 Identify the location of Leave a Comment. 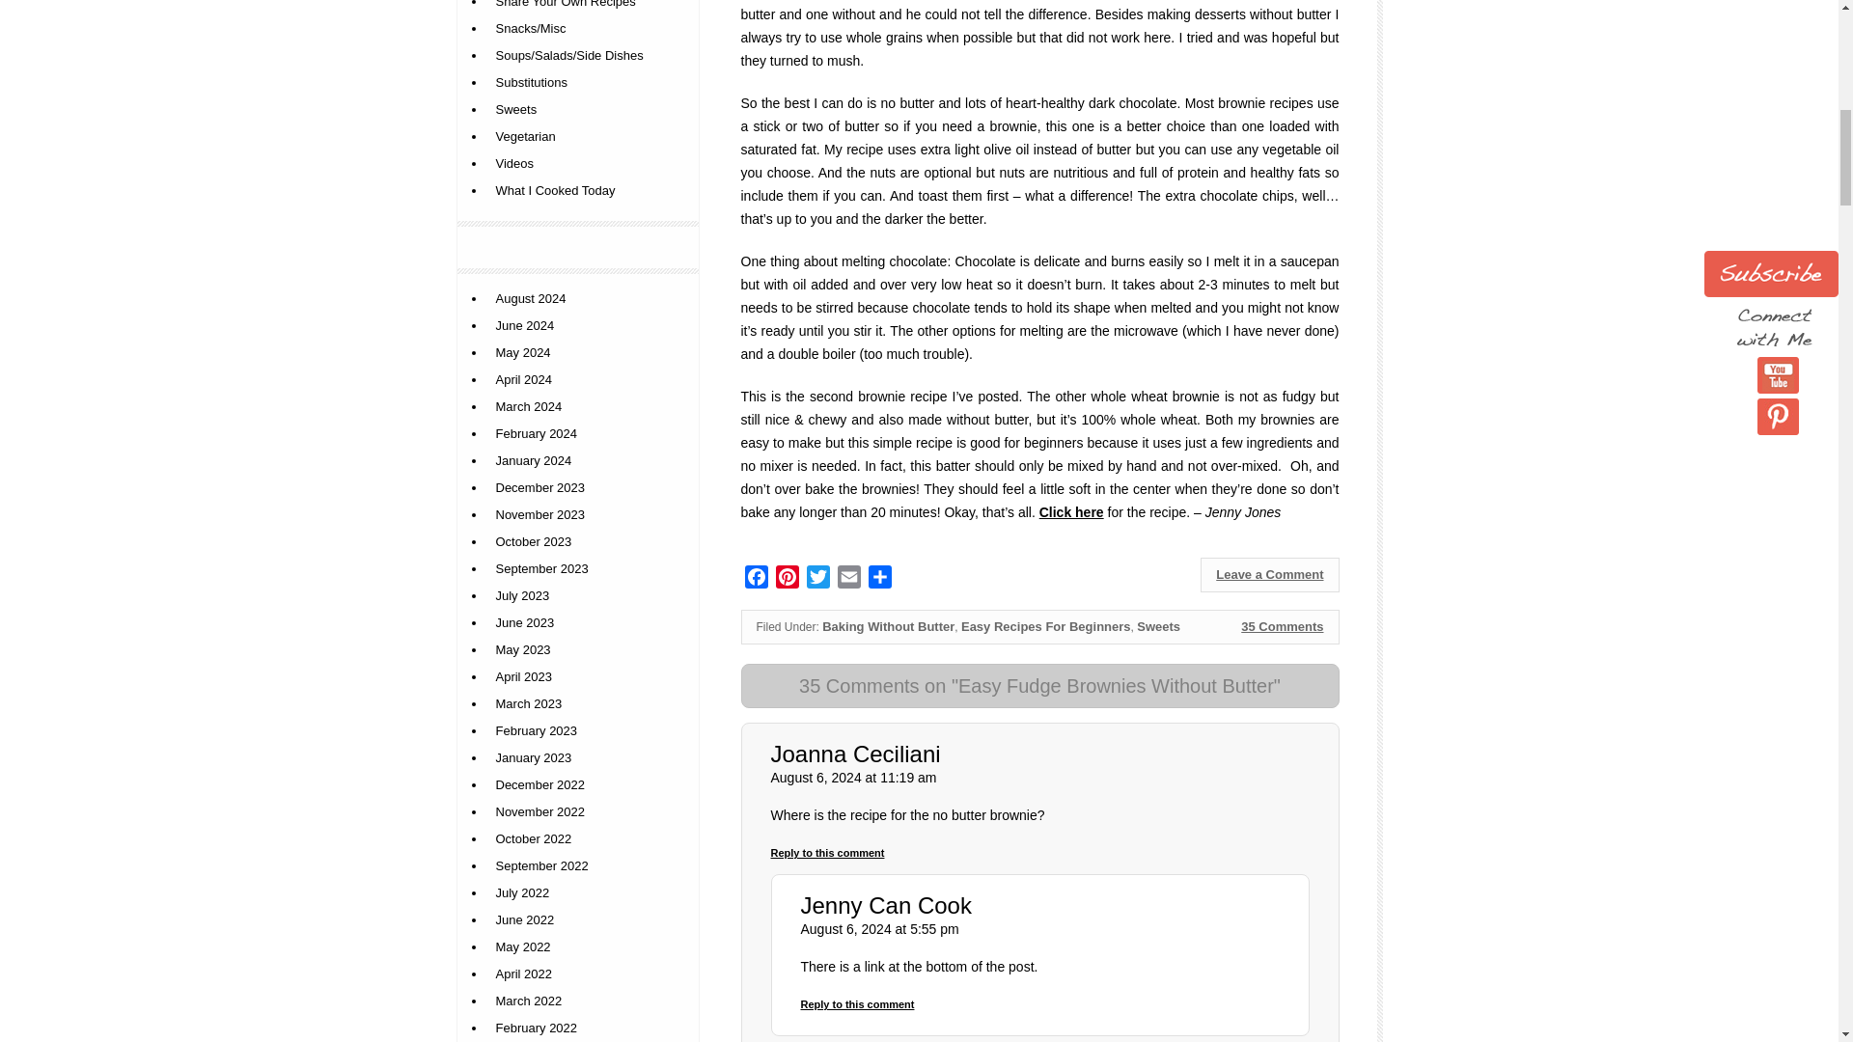
(1269, 575).